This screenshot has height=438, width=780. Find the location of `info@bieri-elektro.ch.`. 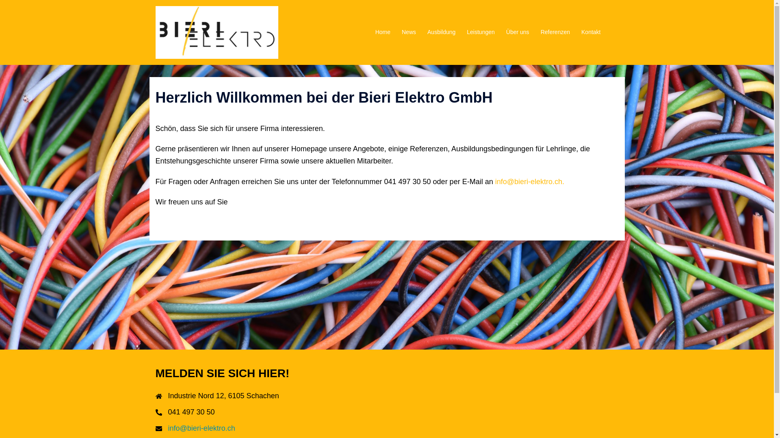

info@bieri-elektro.ch. is located at coordinates (530, 182).